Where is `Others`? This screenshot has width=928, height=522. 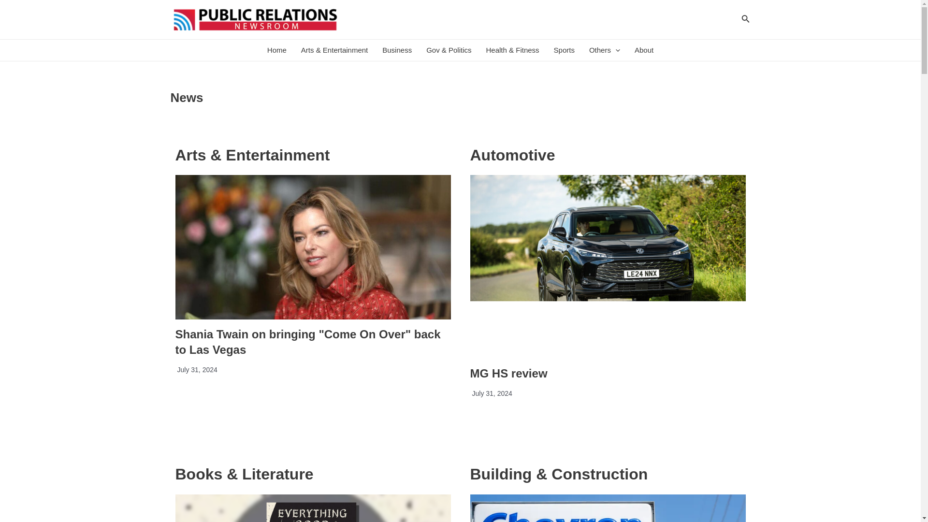
Others is located at coordinates (604, 50).